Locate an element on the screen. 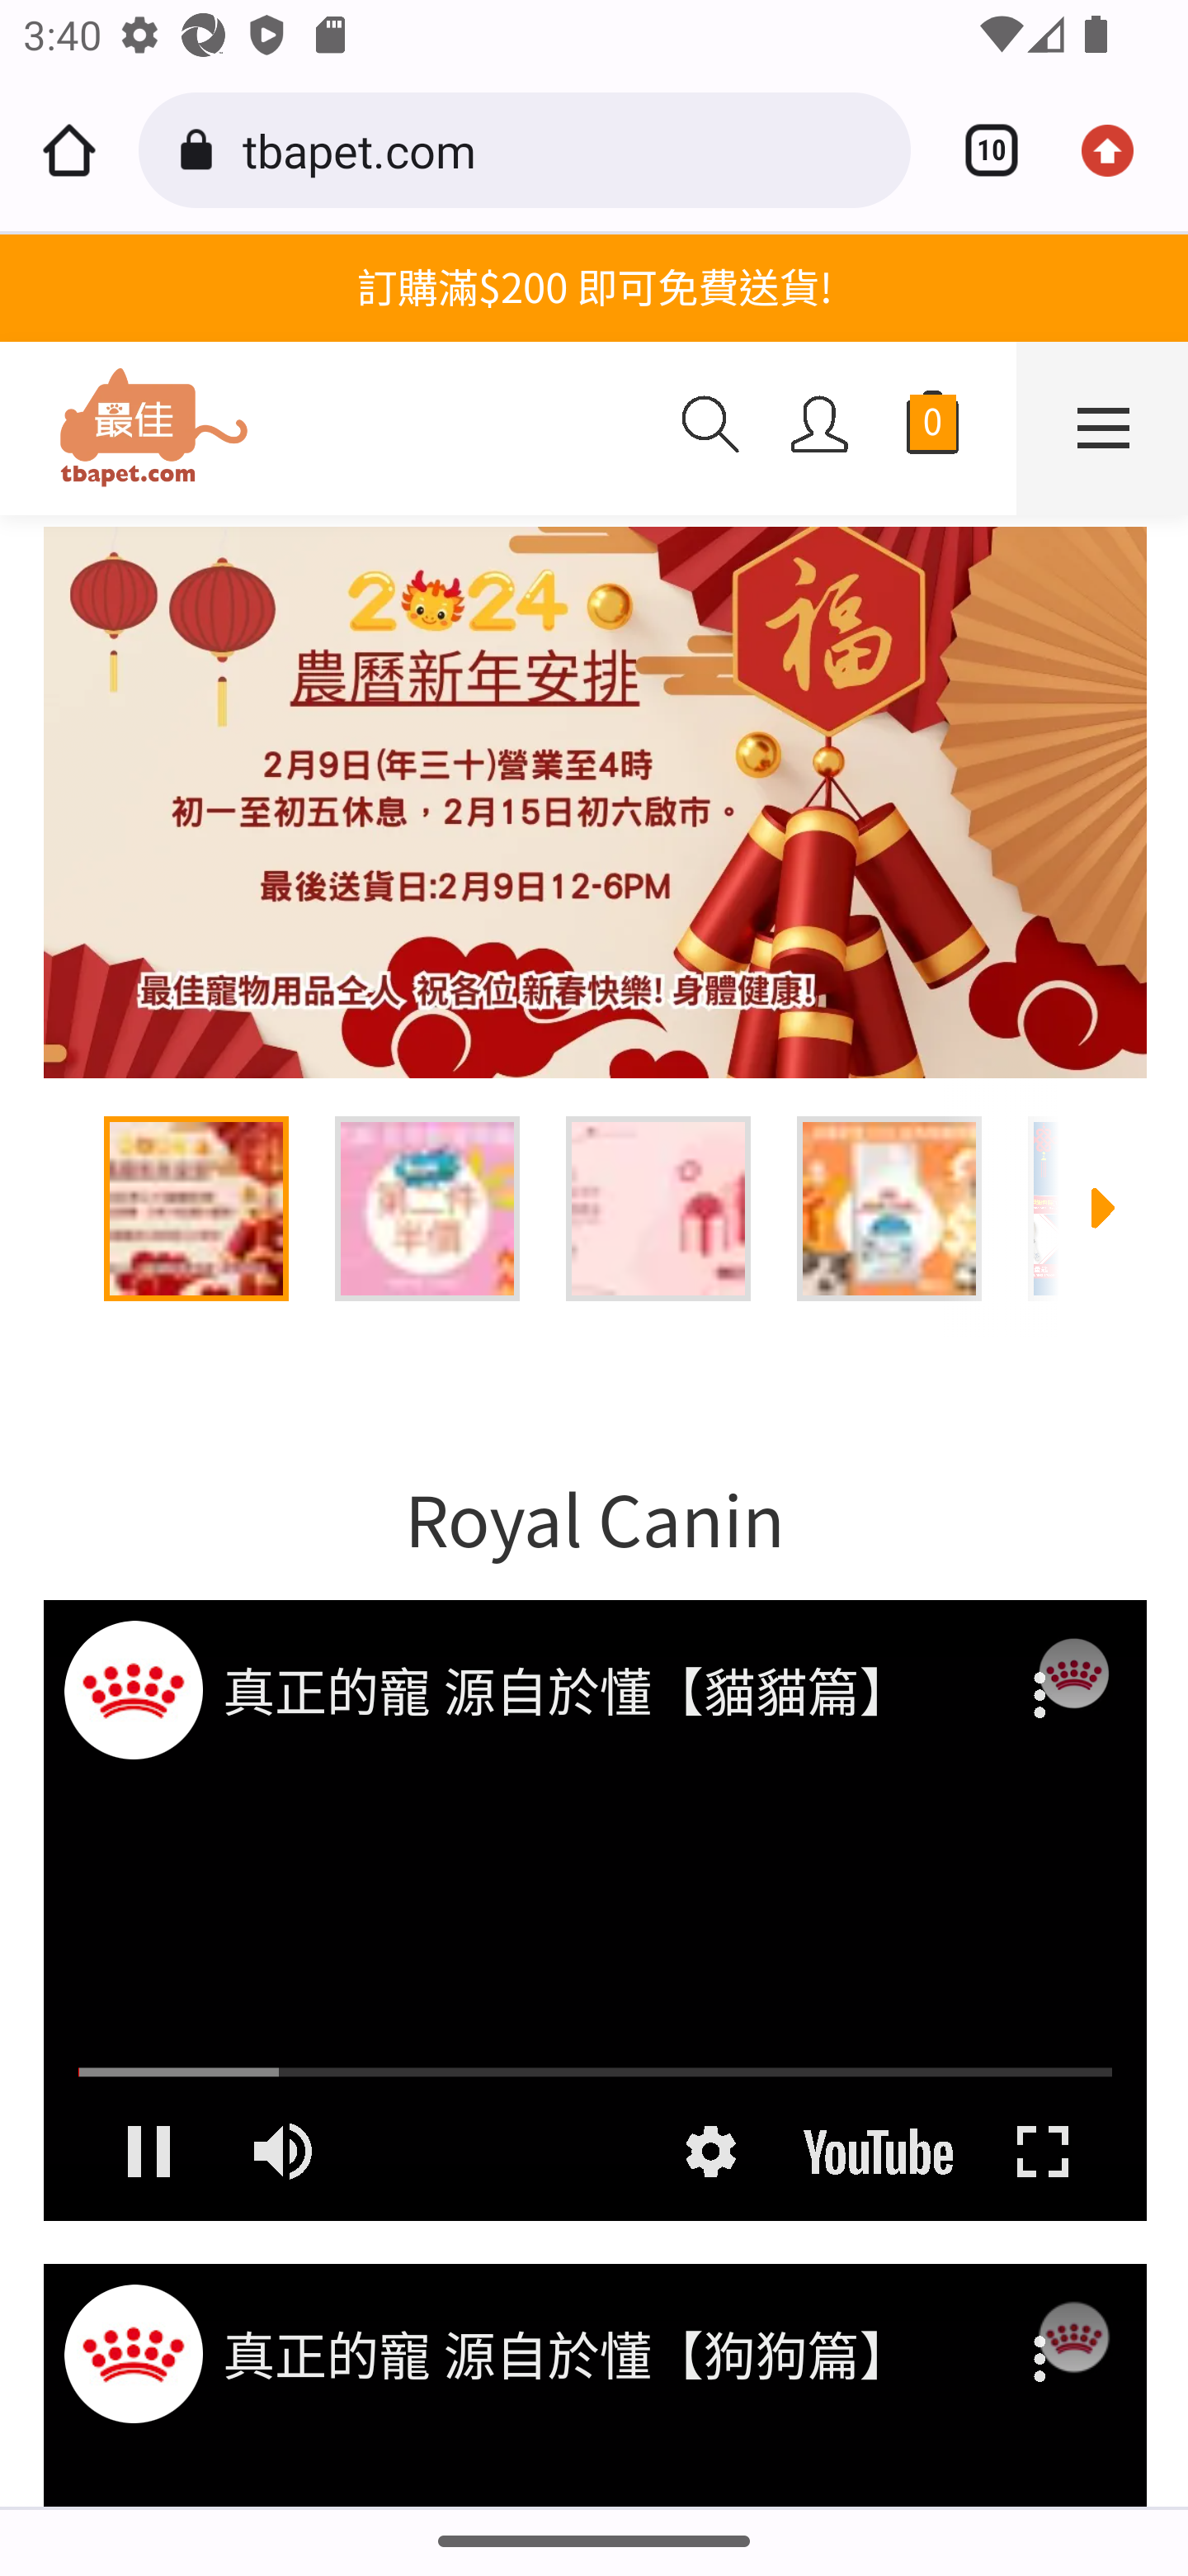 The width and height of the screenshot is (1188, 2576). 450x is located at coordinates (328, 429).